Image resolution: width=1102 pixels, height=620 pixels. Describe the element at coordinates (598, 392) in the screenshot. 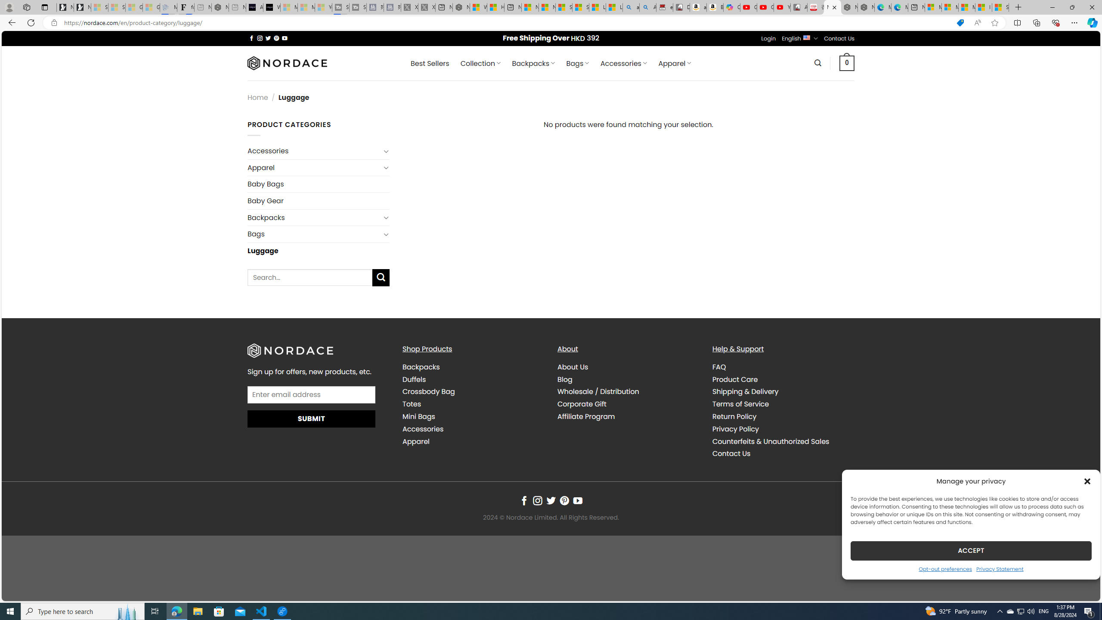

I see `Wholesale / Distribution` at that location.